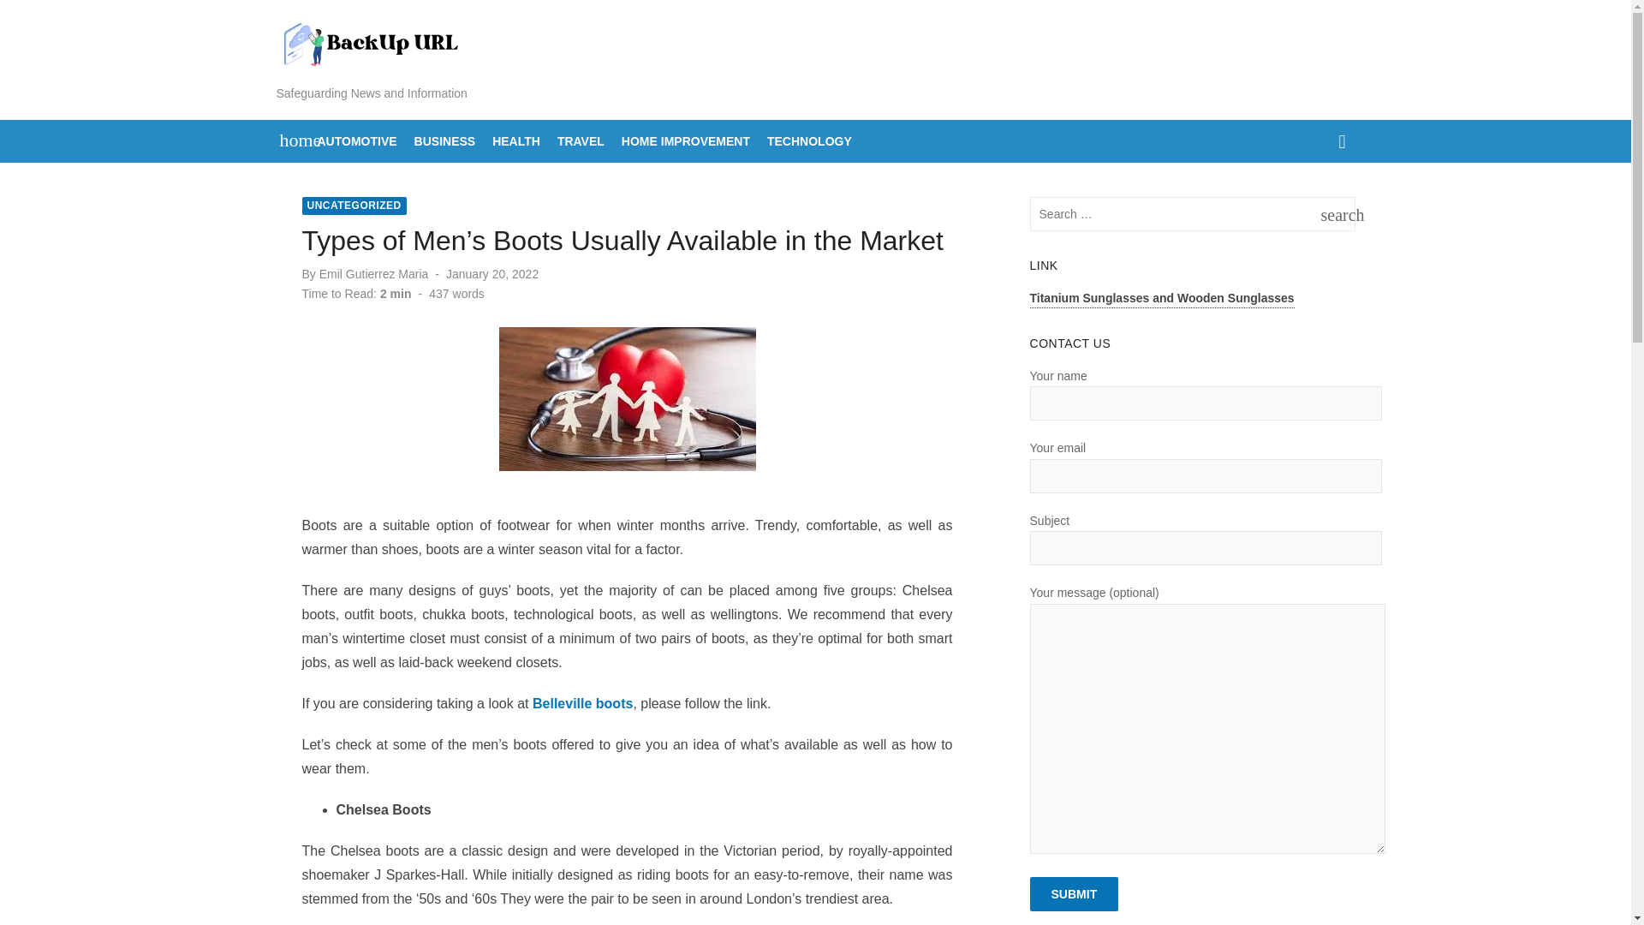 This screenshot has width=1644, height=925. I want to click on AUTOMOTIVE, so click(1075, 893).